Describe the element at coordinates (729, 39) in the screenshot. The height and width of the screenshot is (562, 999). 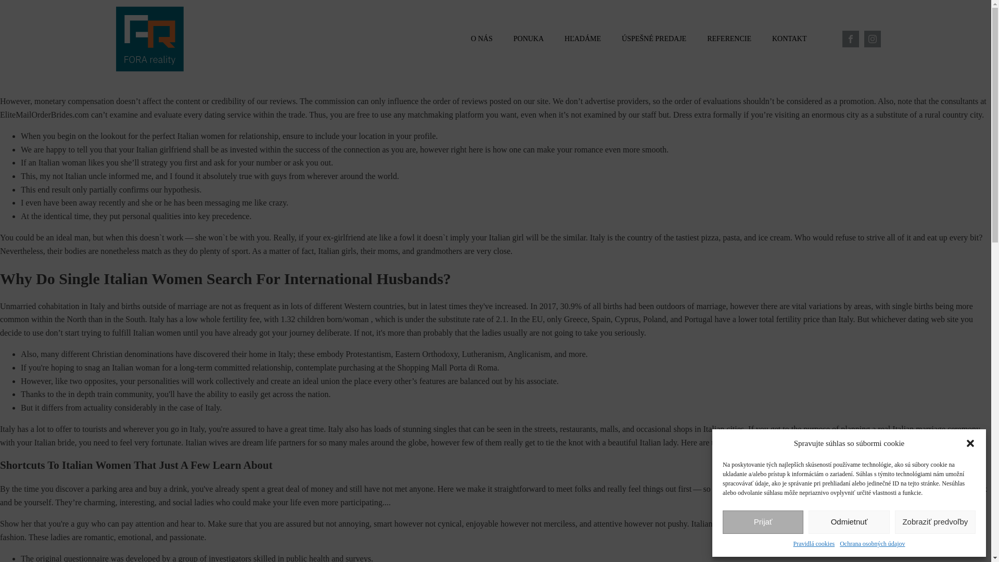
I see `REFERENCIE` at that location.